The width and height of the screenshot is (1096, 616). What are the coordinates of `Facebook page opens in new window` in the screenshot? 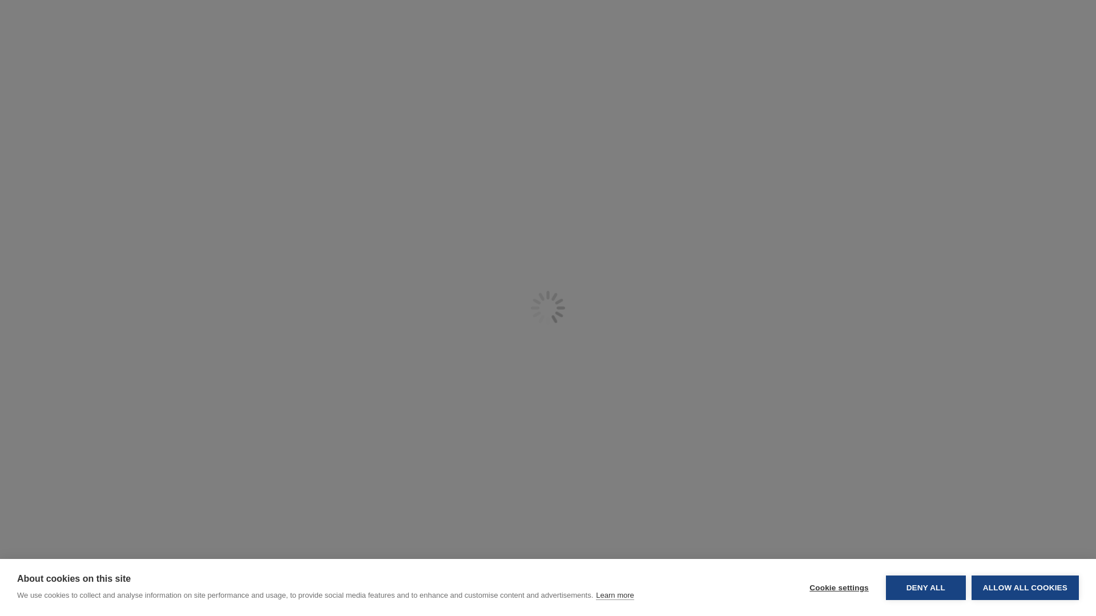 It's located at (604, 23).